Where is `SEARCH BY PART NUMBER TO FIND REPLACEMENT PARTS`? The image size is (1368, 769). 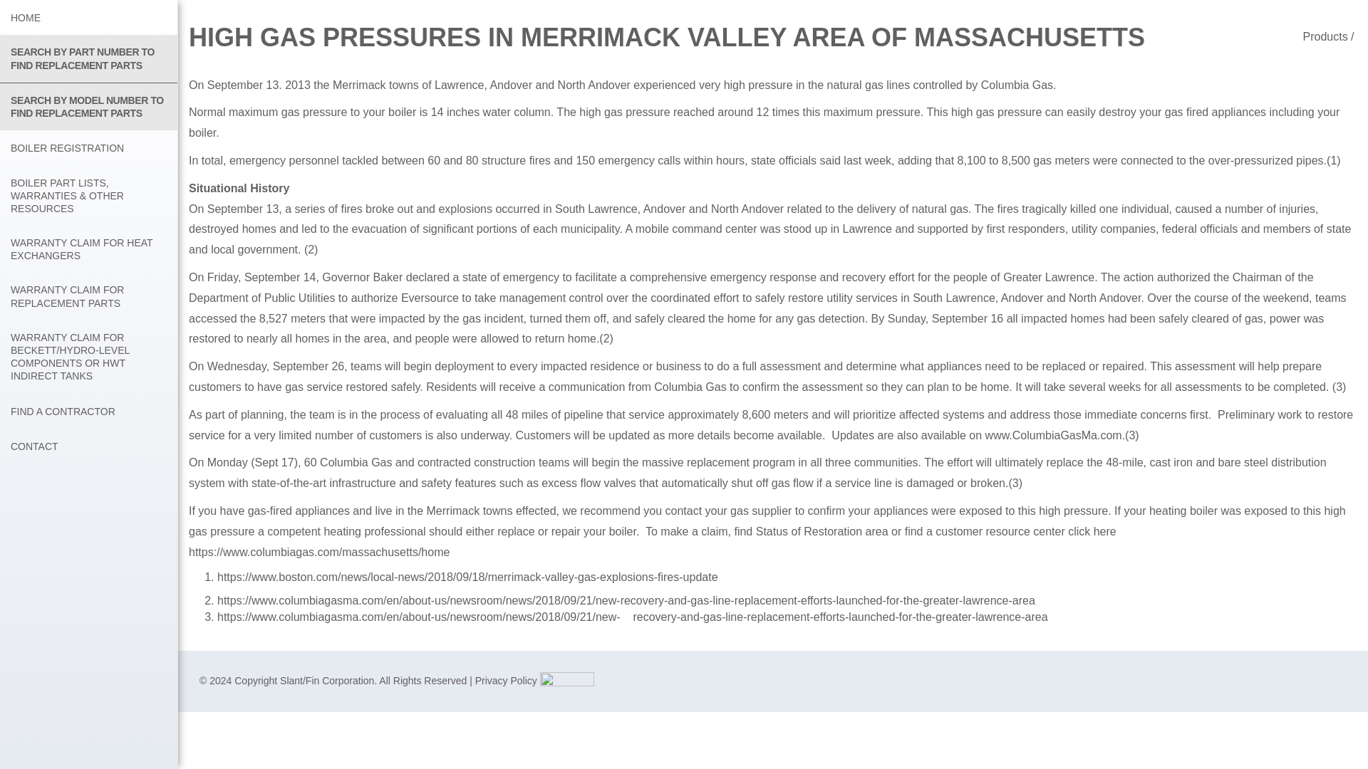 SEARCH BY PART NUMBER TO FIND REPLACEMENT PARTS is located at coordinates (88, 58).